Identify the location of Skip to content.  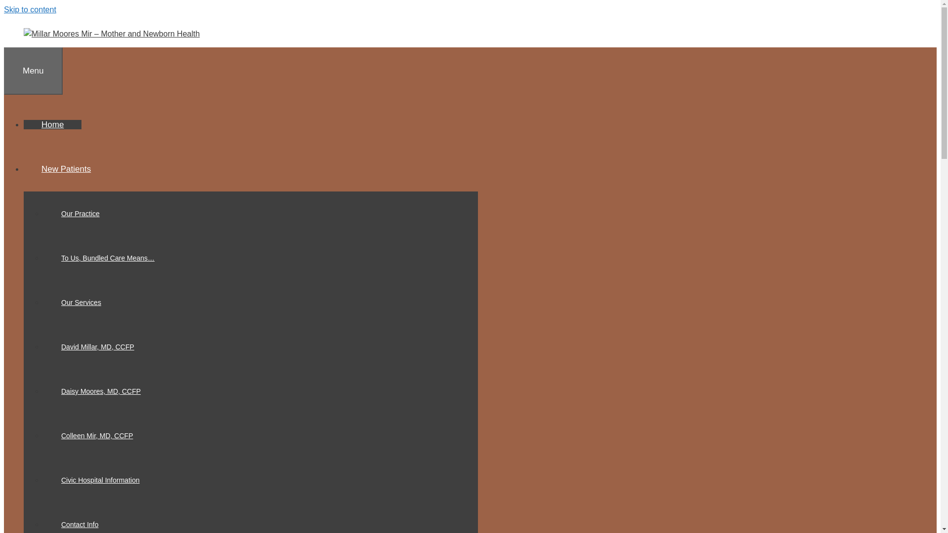
(30, 9).